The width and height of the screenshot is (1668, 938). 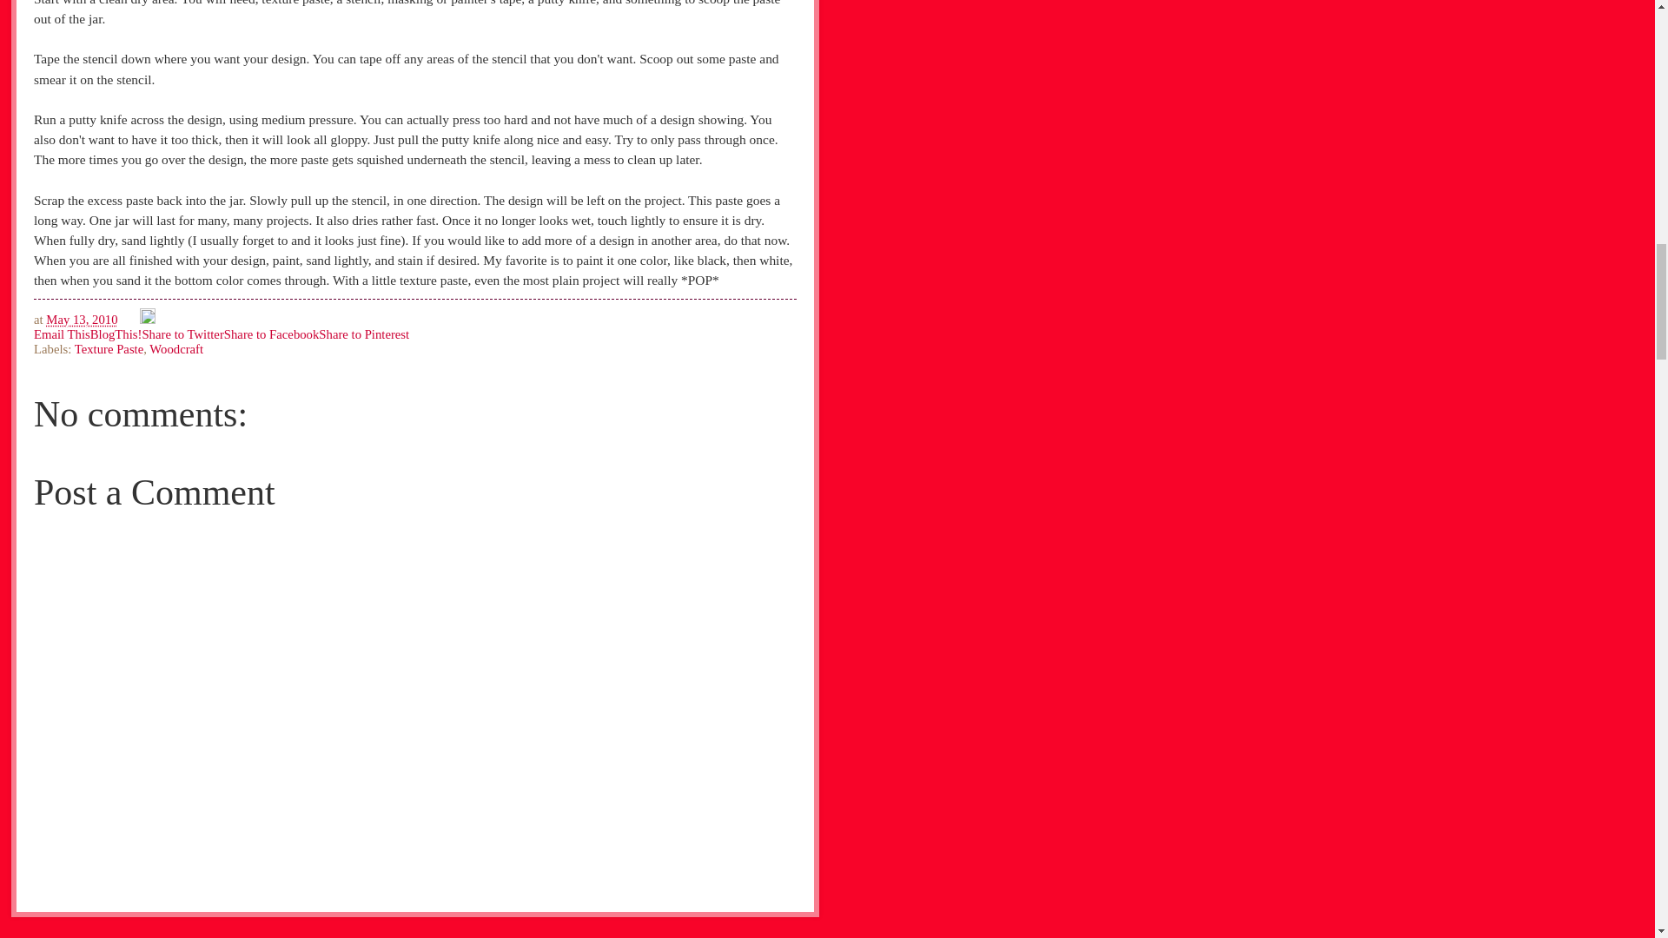 I want to click on Email Post, so click(x=130, y=319).